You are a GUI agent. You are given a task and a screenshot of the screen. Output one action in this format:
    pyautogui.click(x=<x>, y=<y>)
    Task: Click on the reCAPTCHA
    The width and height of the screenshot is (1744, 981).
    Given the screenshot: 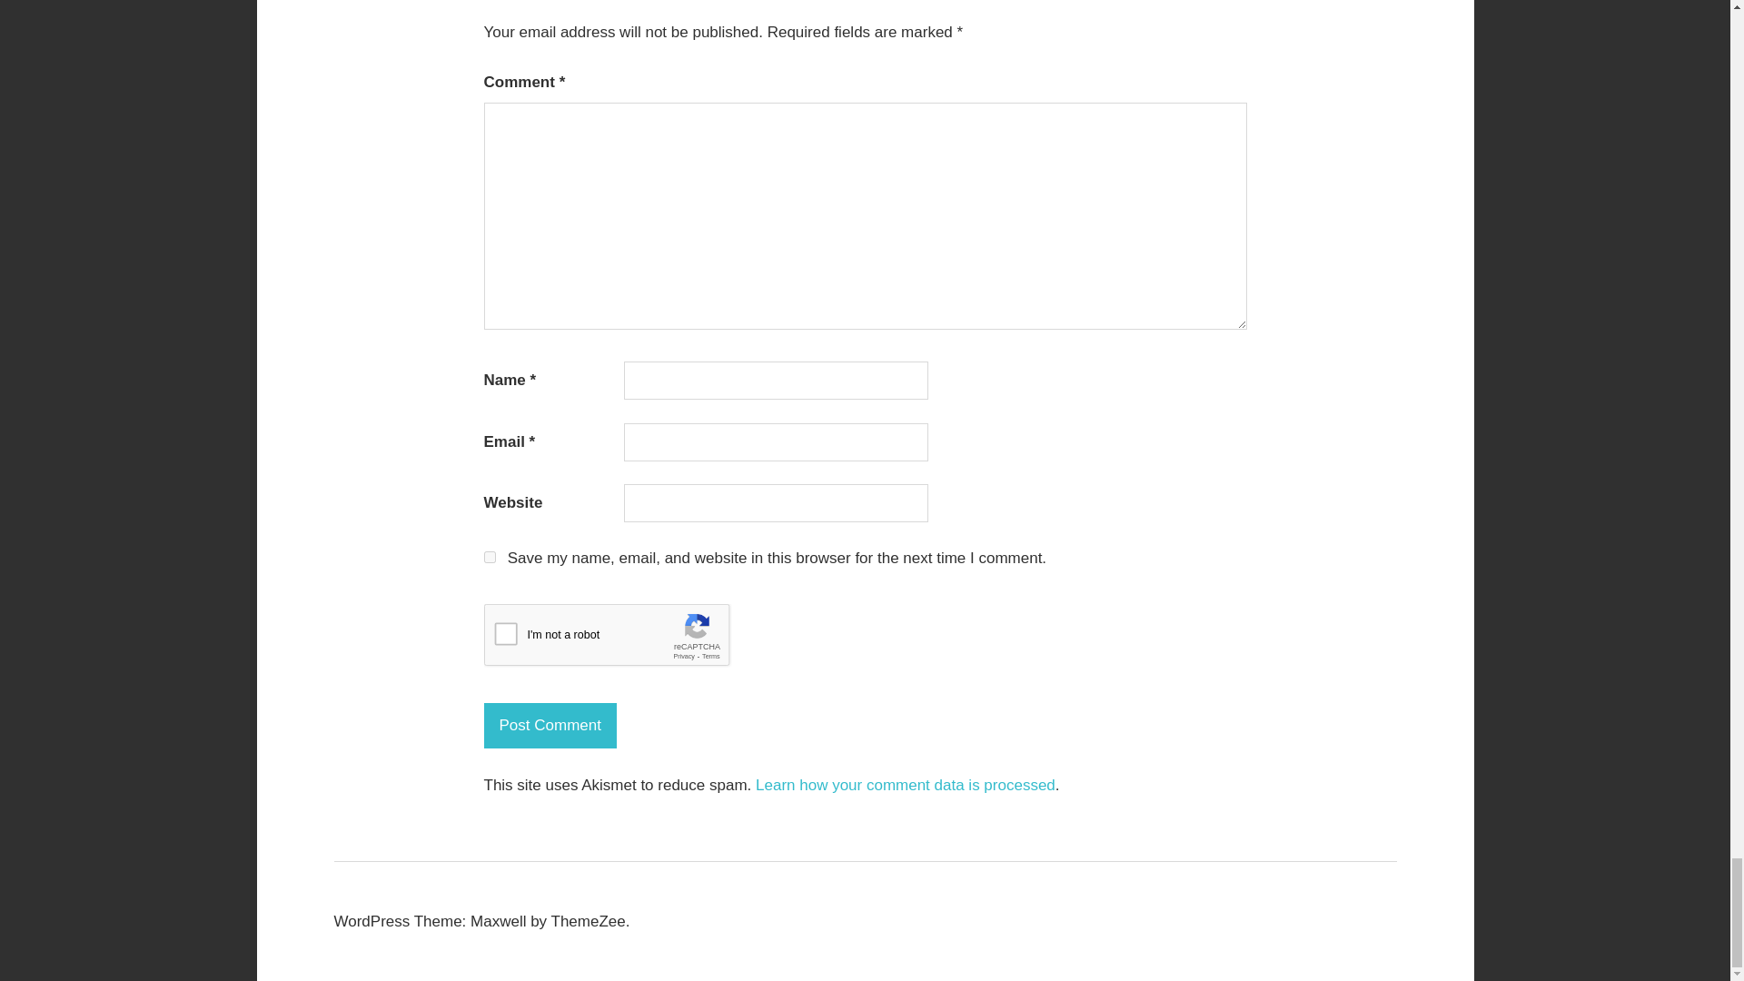 What is the action you would take?
    pyautogui.click(x=620, y=639)
    